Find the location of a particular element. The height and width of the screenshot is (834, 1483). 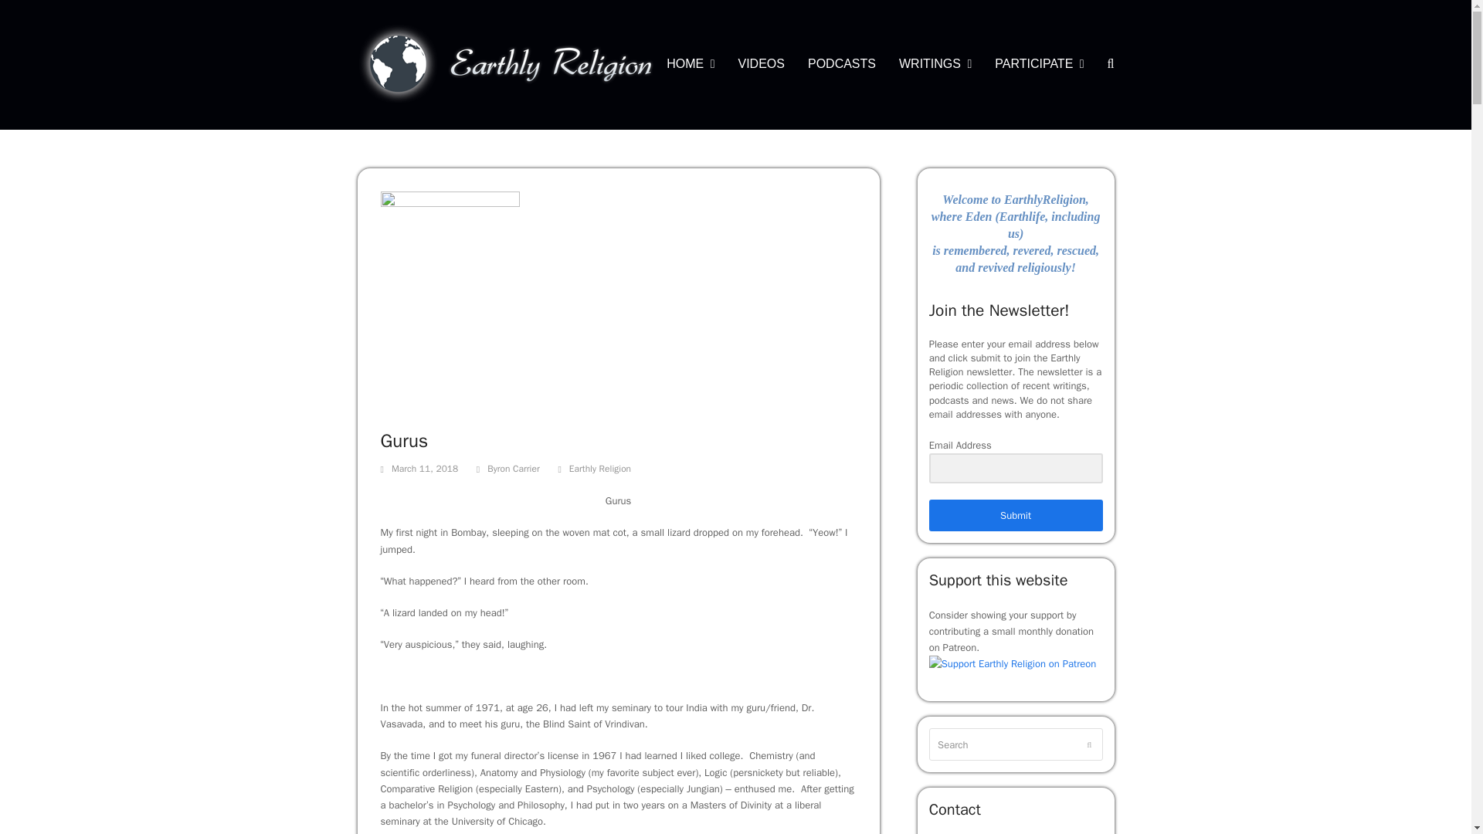

HOME is located at coordinates (691, 65).